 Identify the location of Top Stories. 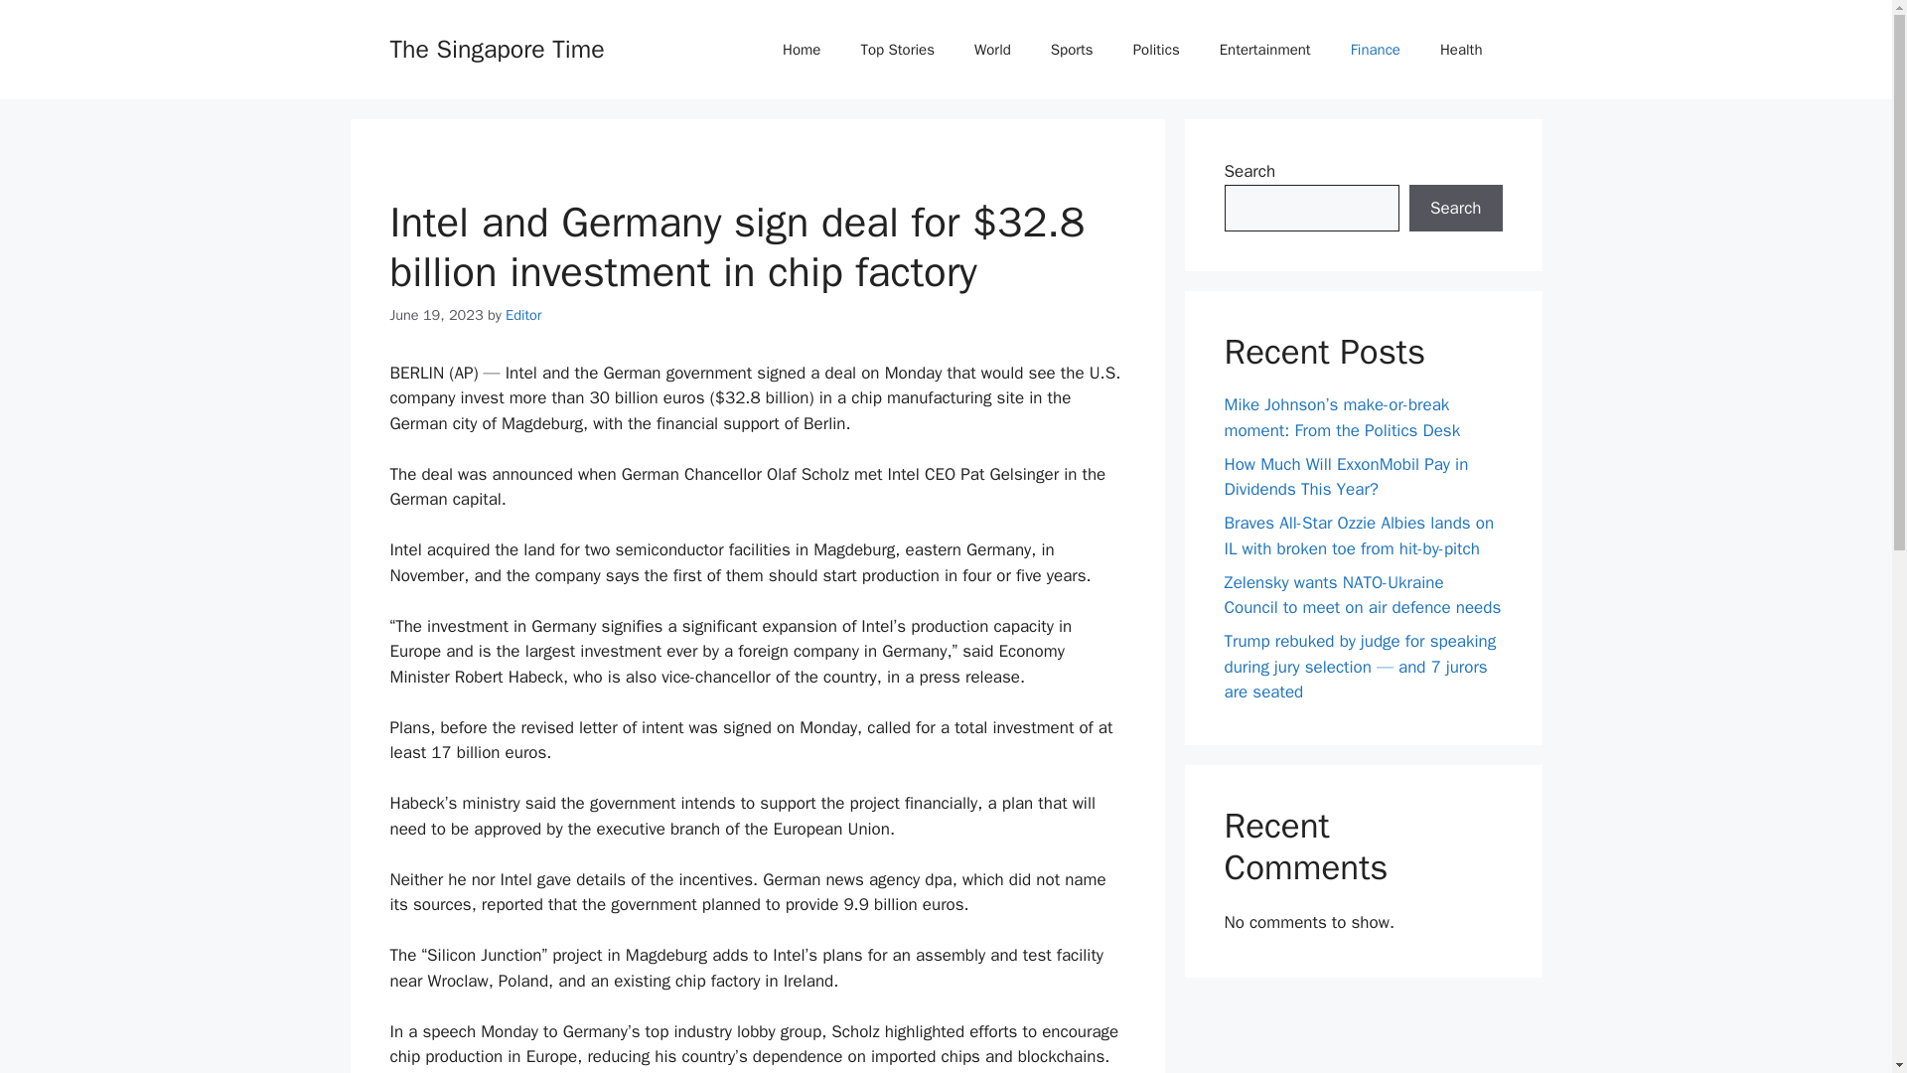
(898, 50).